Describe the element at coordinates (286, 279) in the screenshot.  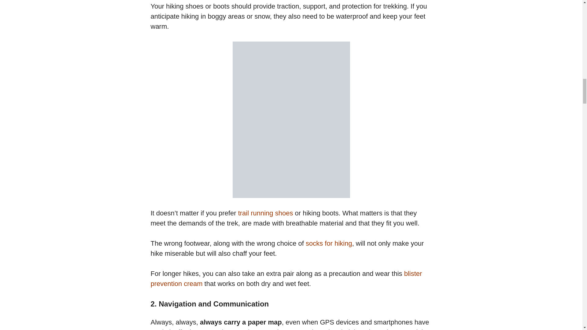
I see `blister prevention cream` at that location.